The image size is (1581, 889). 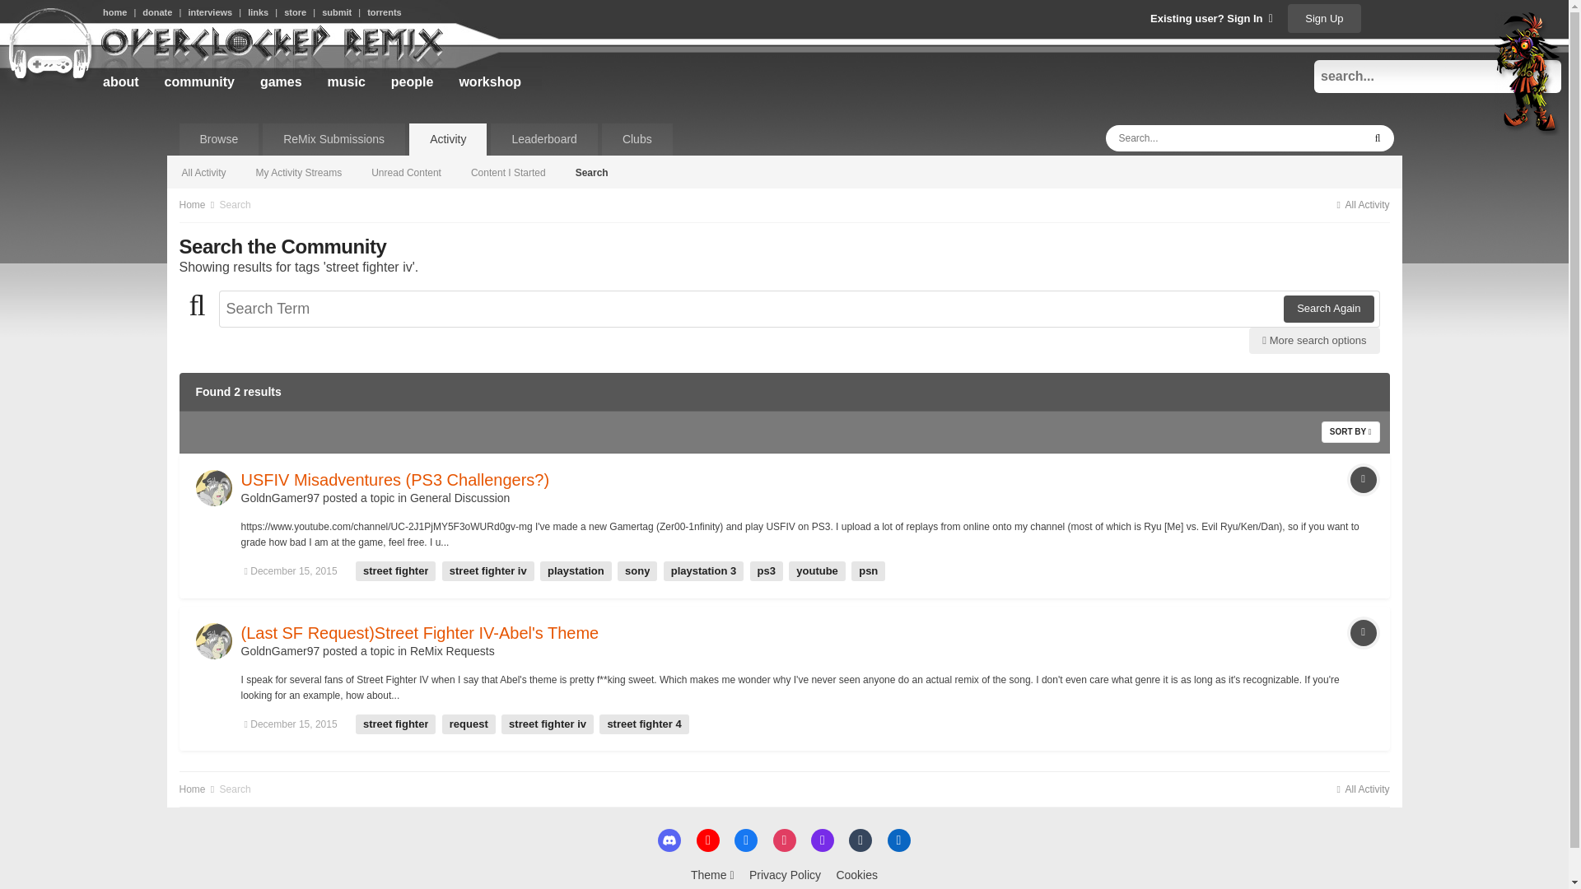 What do you see at coordinates (279, 651) in the screenshot?
I see `Go to GoldnGamer97's profile` at bounding box center [279, 651].